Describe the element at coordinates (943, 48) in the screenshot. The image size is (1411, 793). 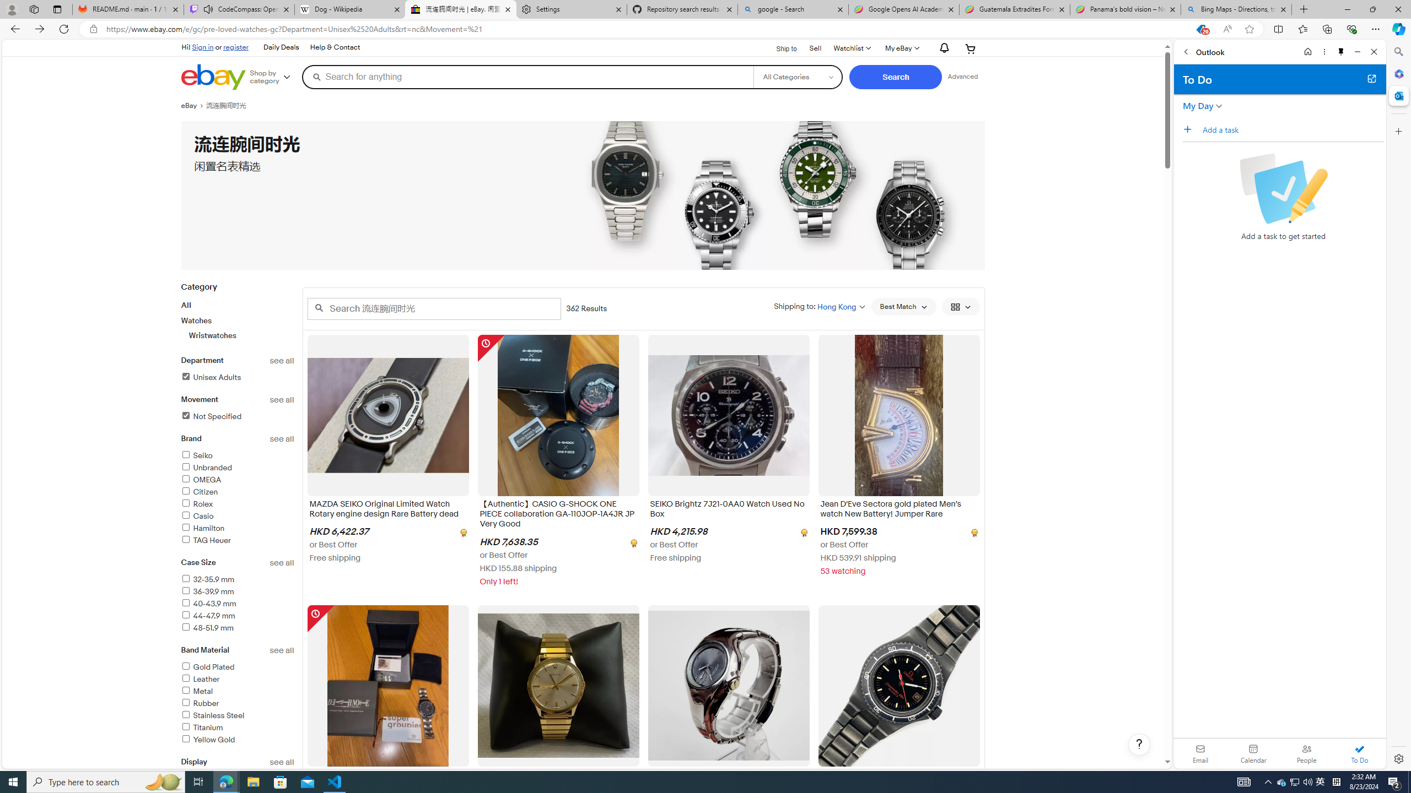
I see `AutomationID: gh-eb-Alerts` at that location.